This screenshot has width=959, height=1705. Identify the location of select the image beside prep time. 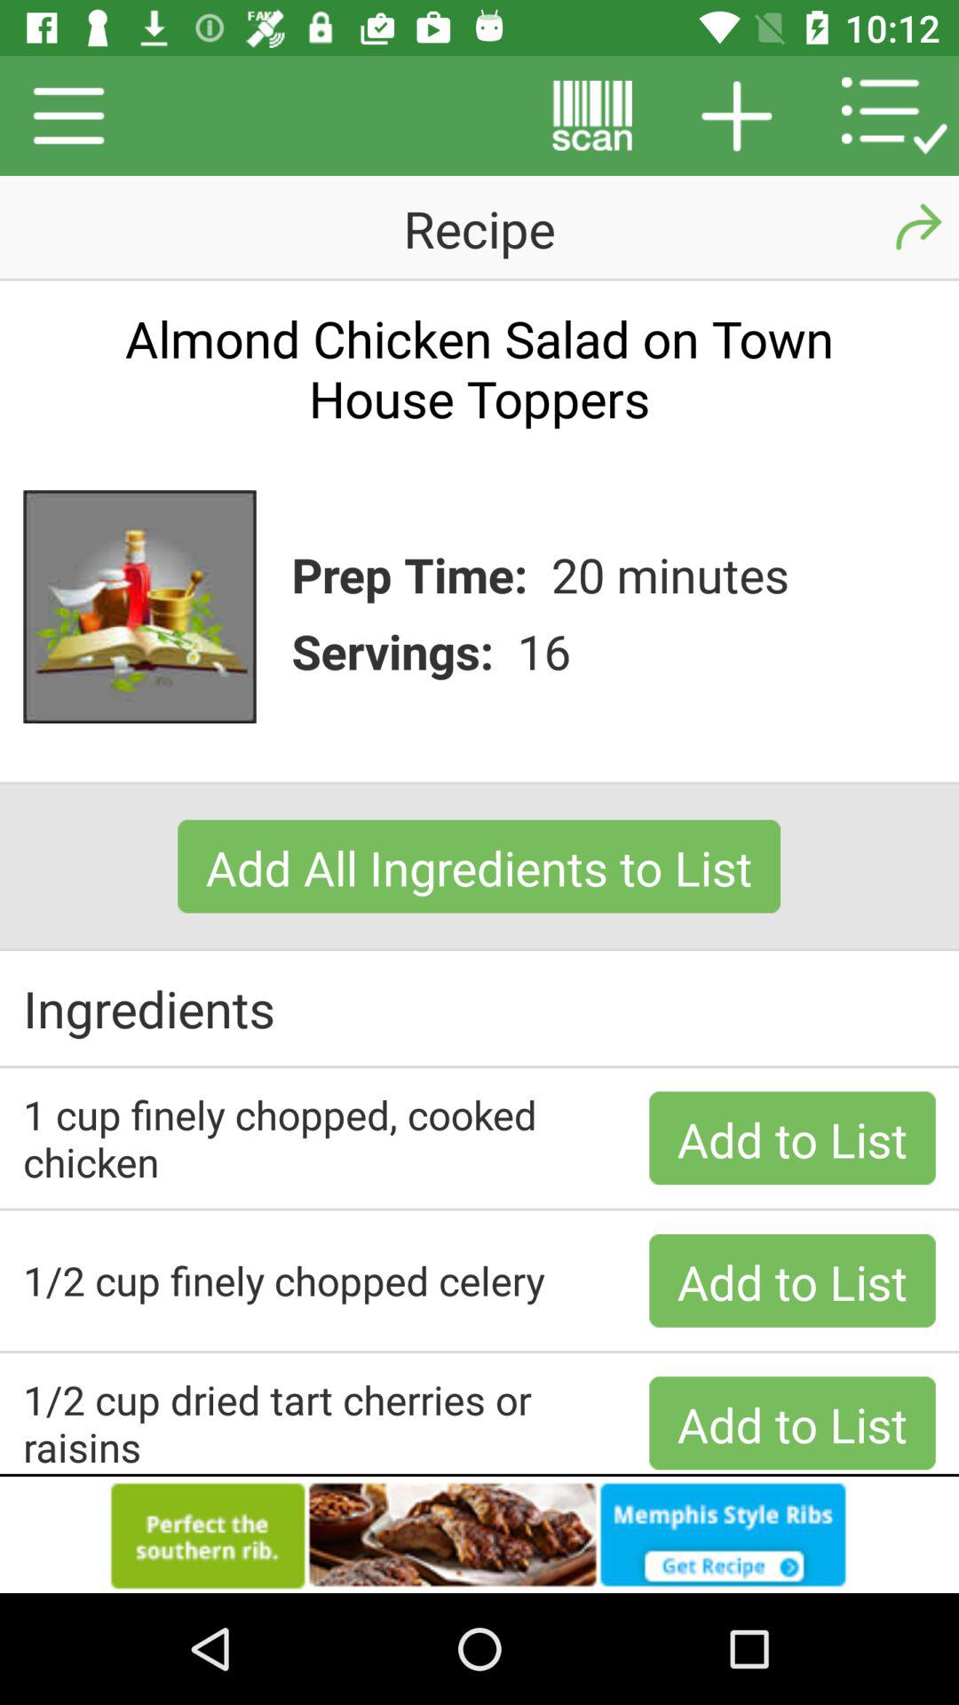
(139, 606).